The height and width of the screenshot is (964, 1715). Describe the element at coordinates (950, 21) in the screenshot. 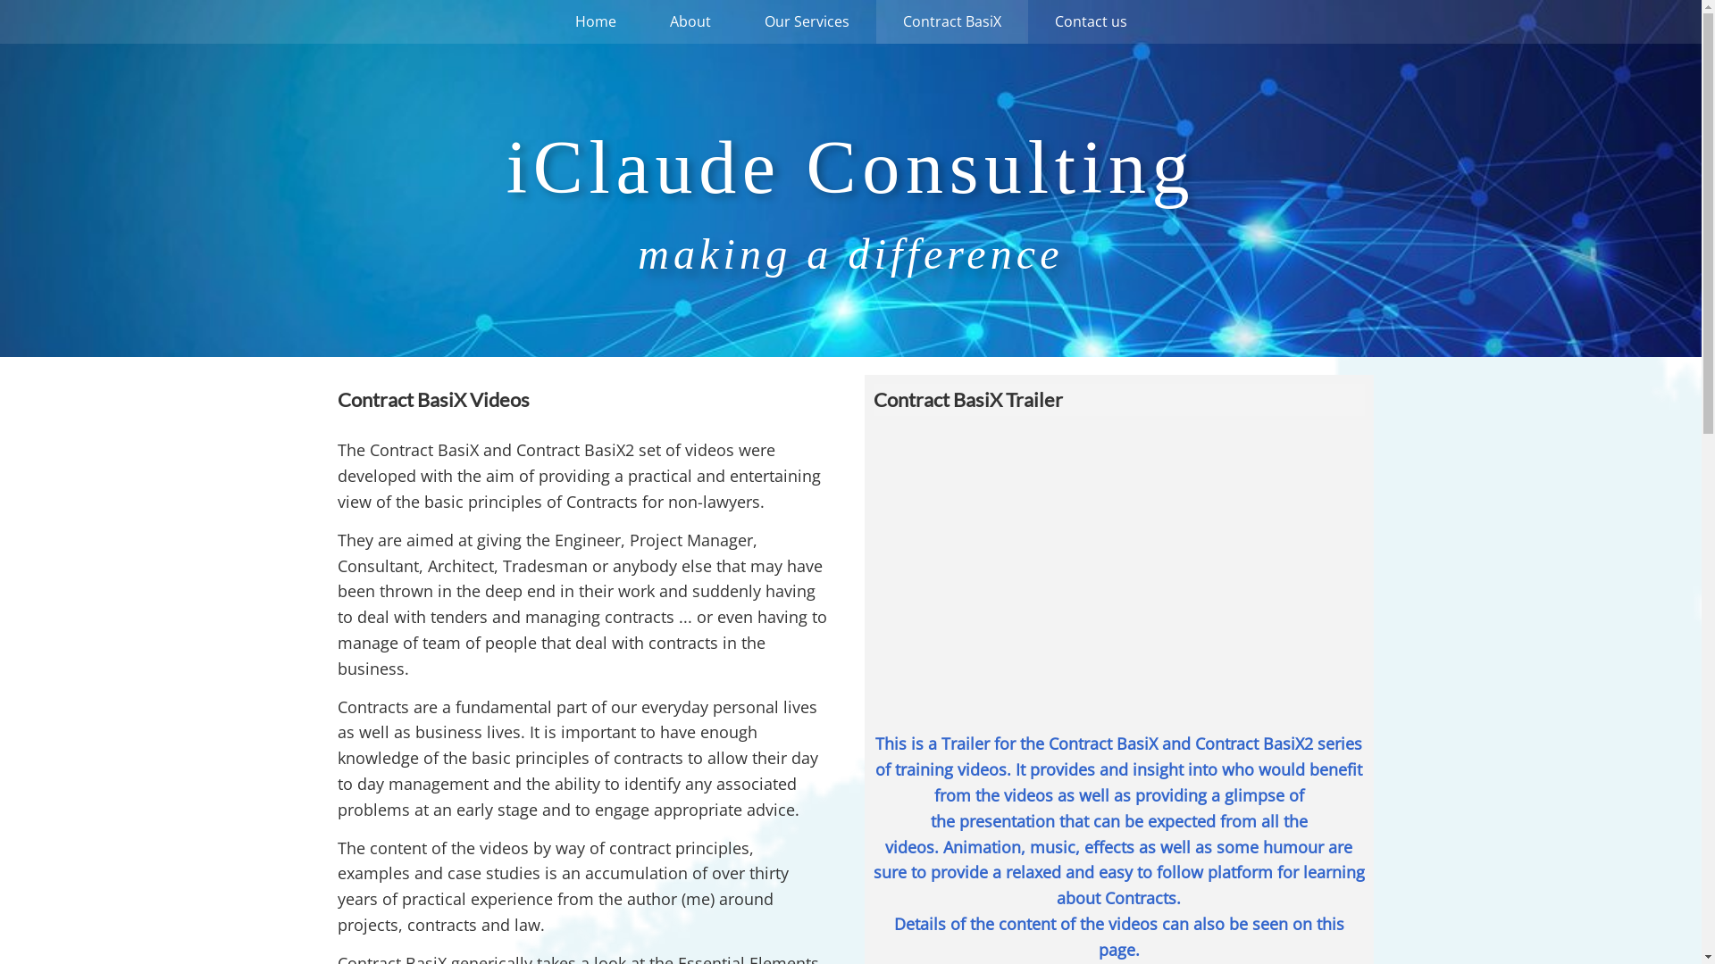

I see `Contract BasiX` at that location.